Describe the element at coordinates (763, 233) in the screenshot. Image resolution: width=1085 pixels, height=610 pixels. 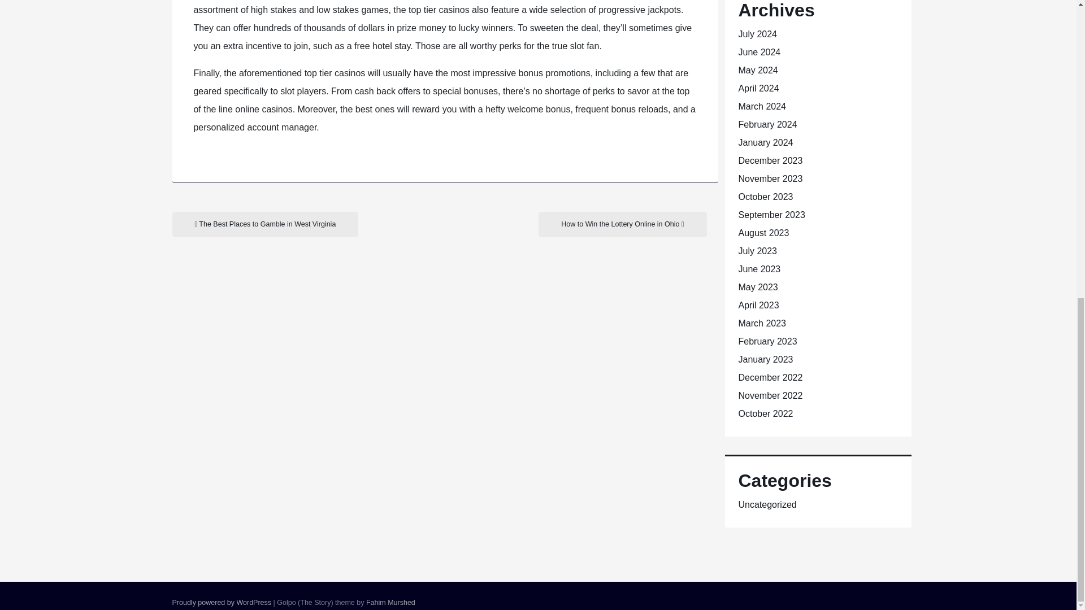
I see `August 2023` at that location.